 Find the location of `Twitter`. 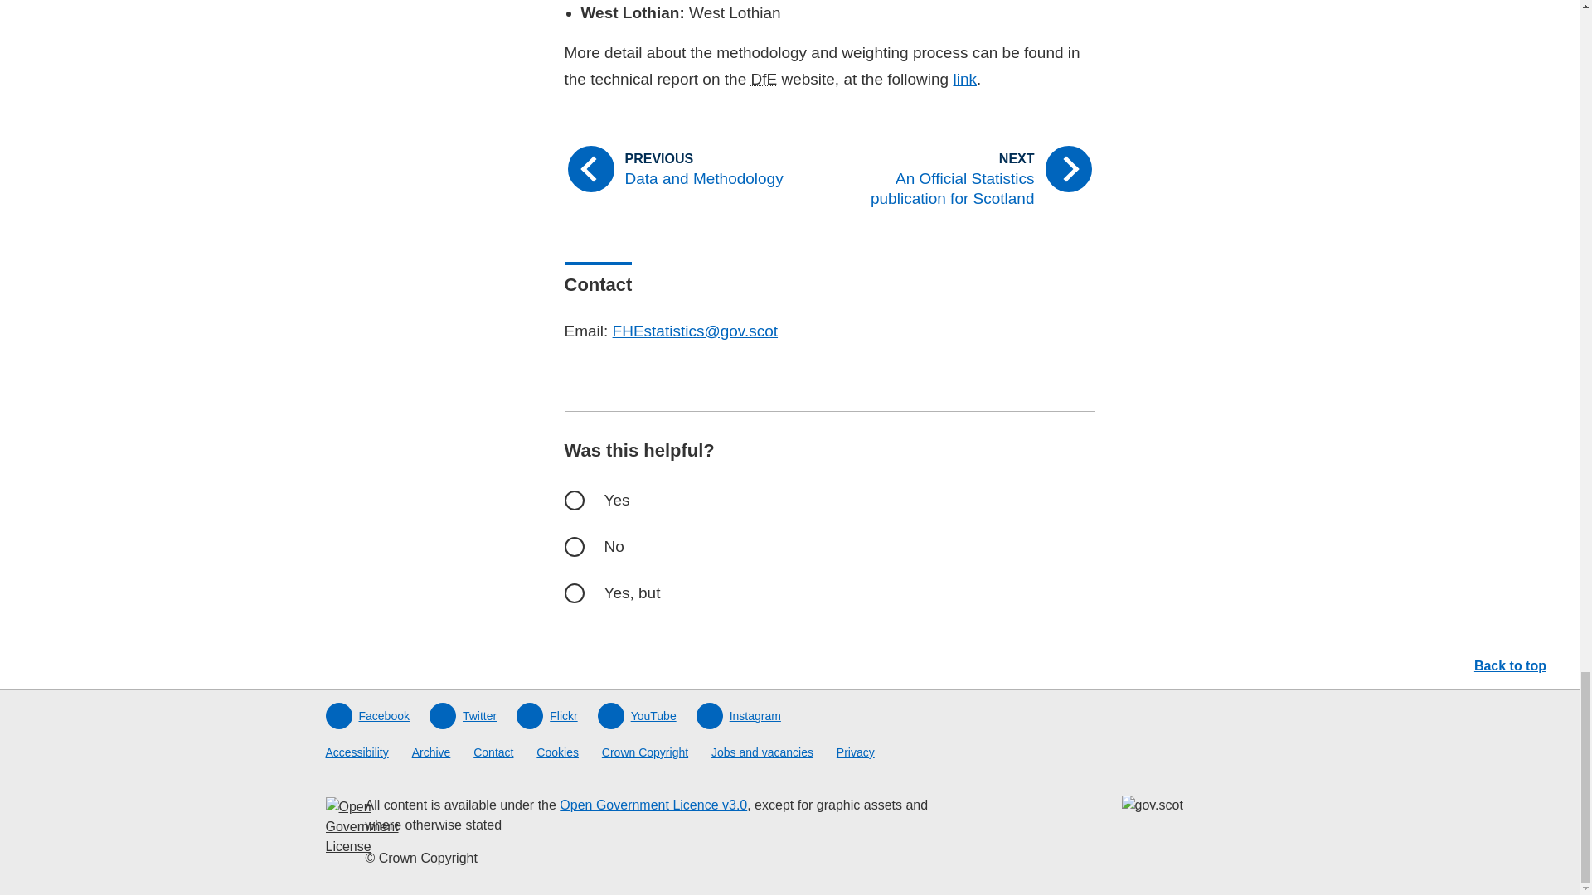

Twitter is located at coordinates (463, 716).